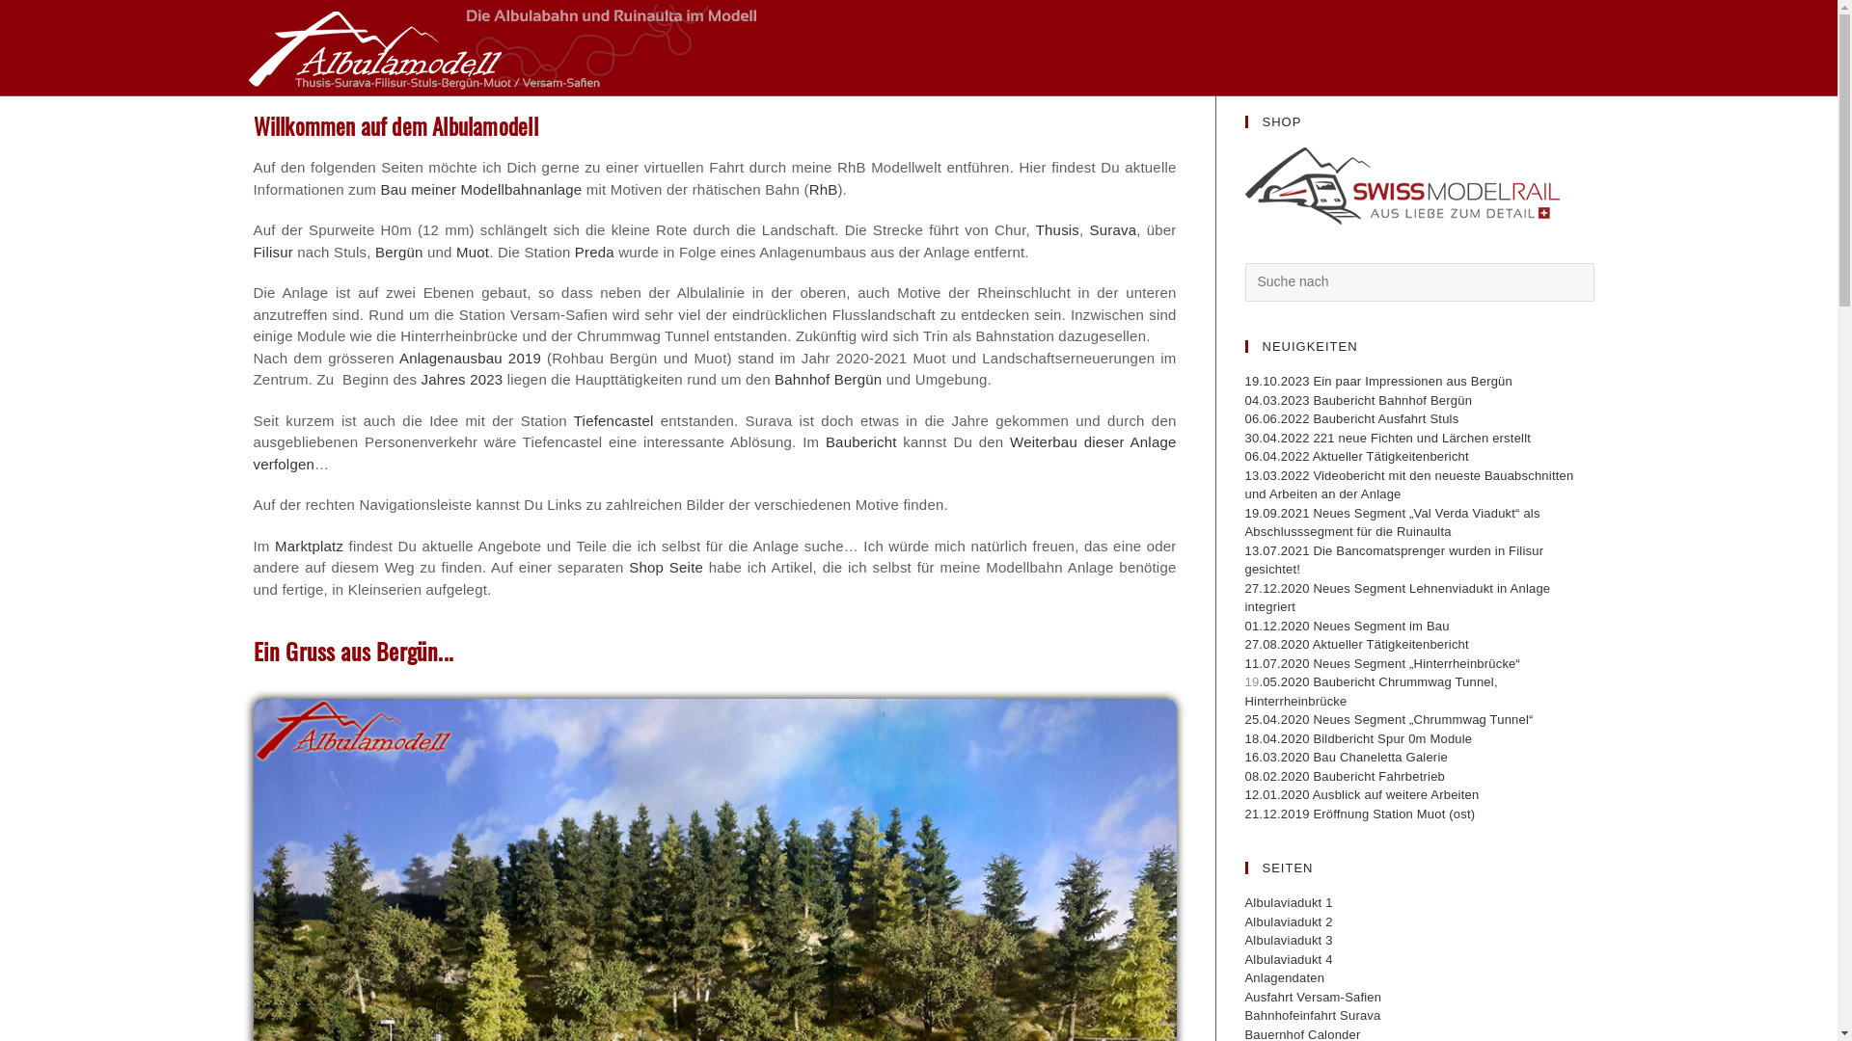 The image size is (1852, 1041). Describe the element at coordinates (463, 379) in the screenshot. I see `Jahres 2023` at that location.